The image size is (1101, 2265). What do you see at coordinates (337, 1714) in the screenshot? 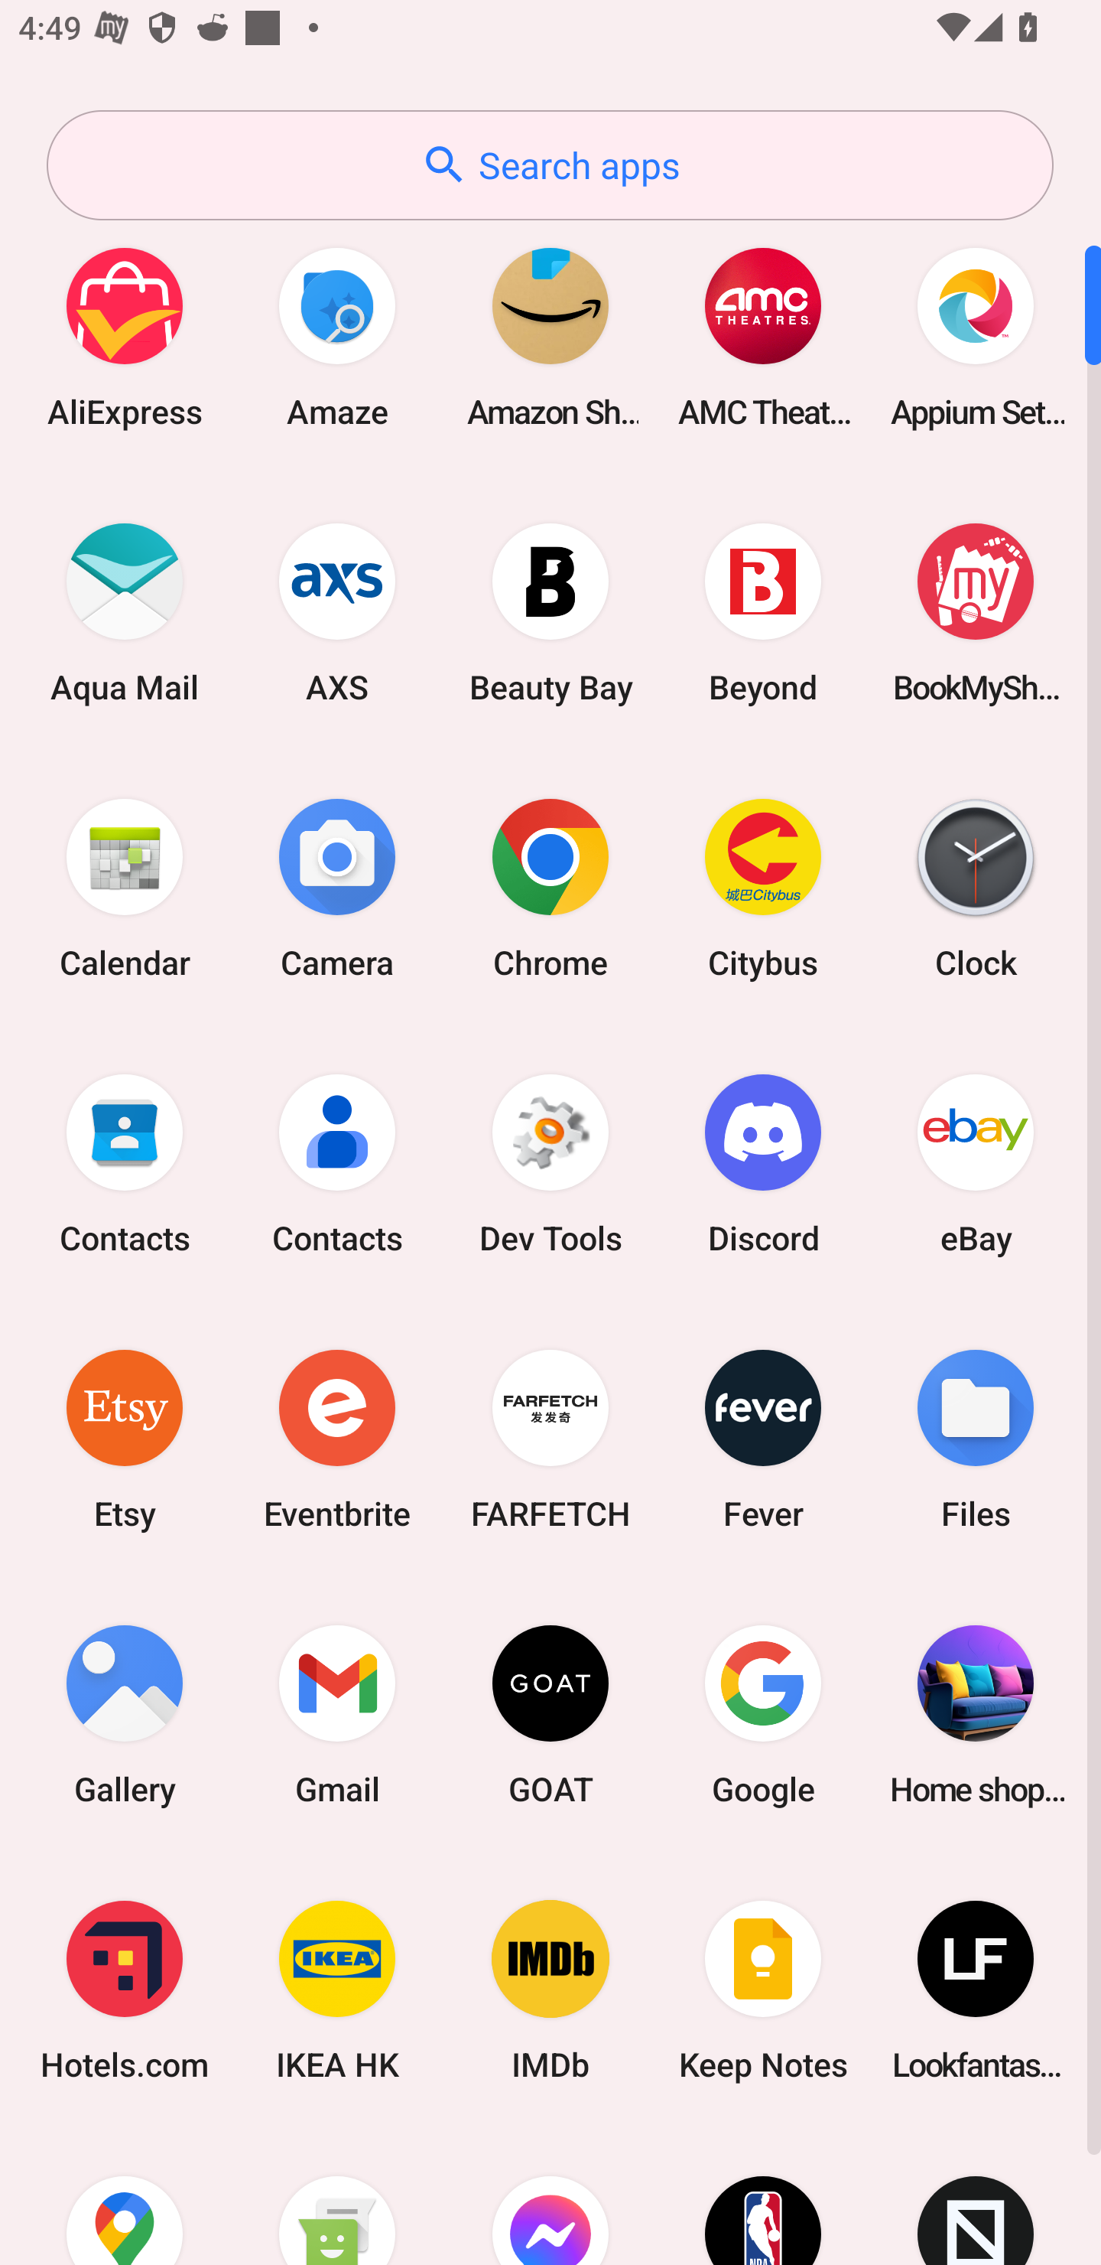
I see `Gmail` at bounding box center [337, 1714].